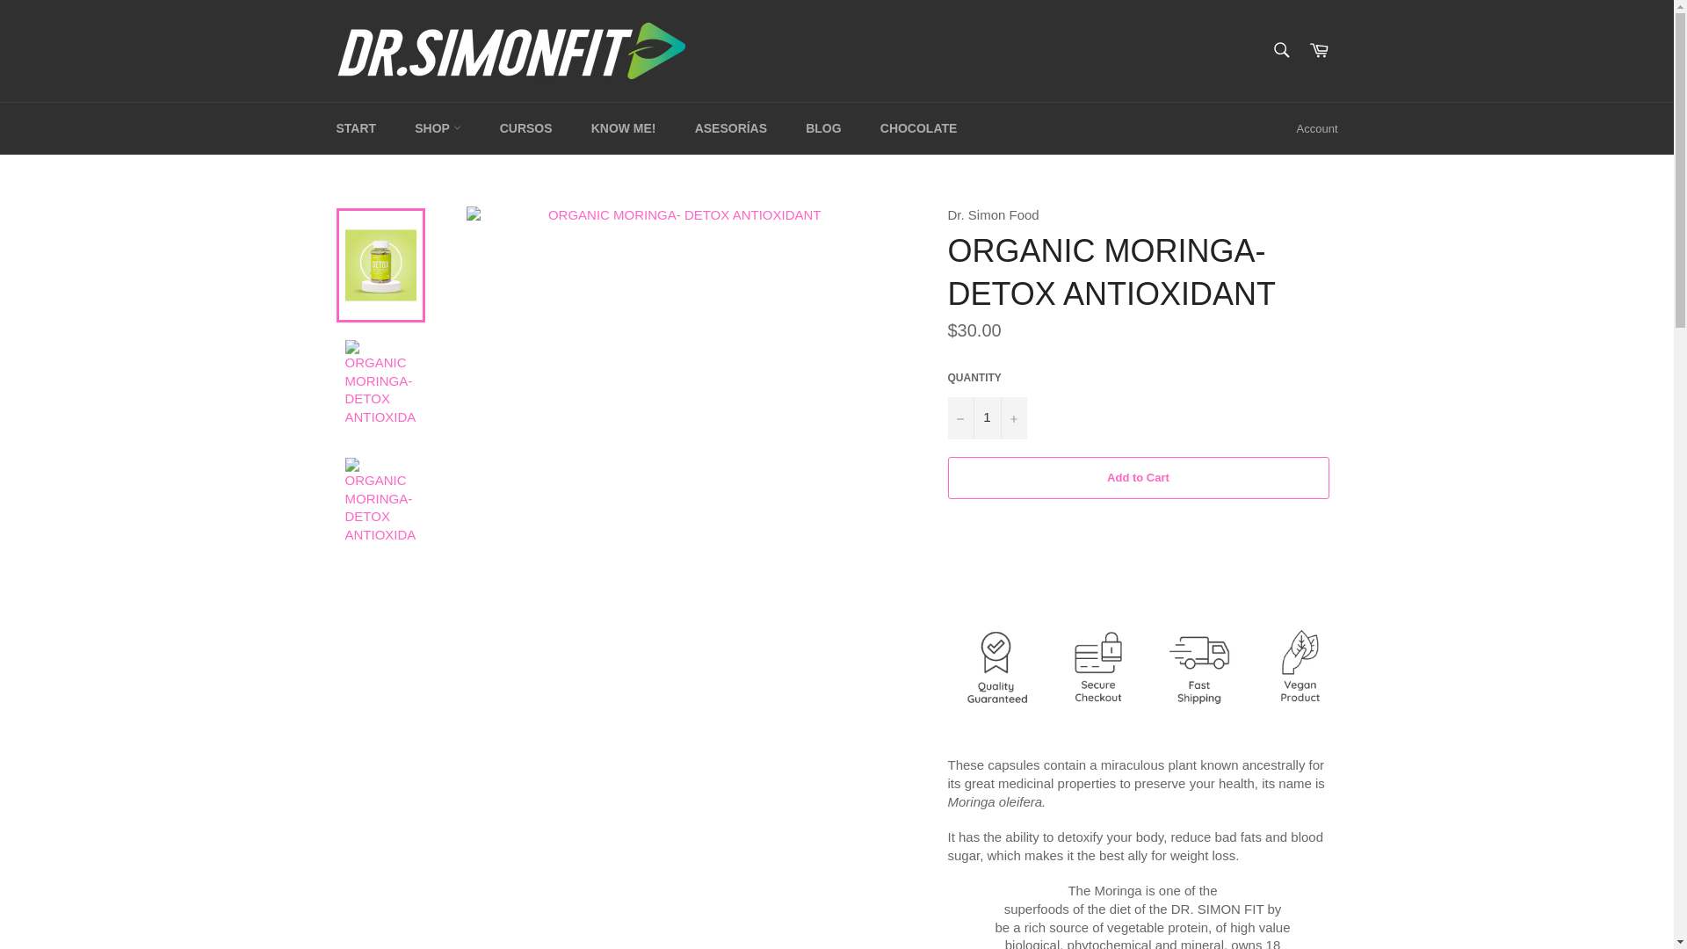  What do you see at coordinates (918, 128) in the screenshot?
I see `CHOCOLATE` at bounding box center [918, 128].